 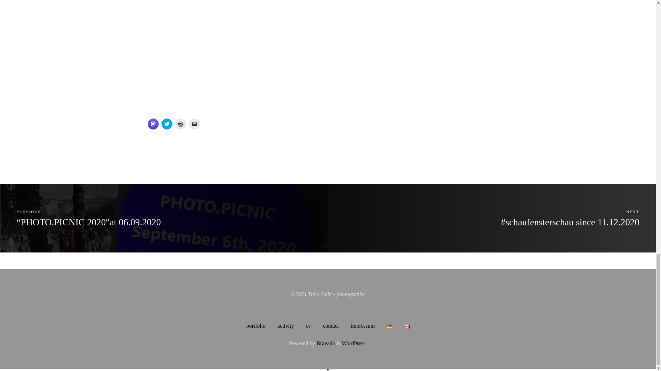 I want to click on Bravada, so click(x=325, y=343).